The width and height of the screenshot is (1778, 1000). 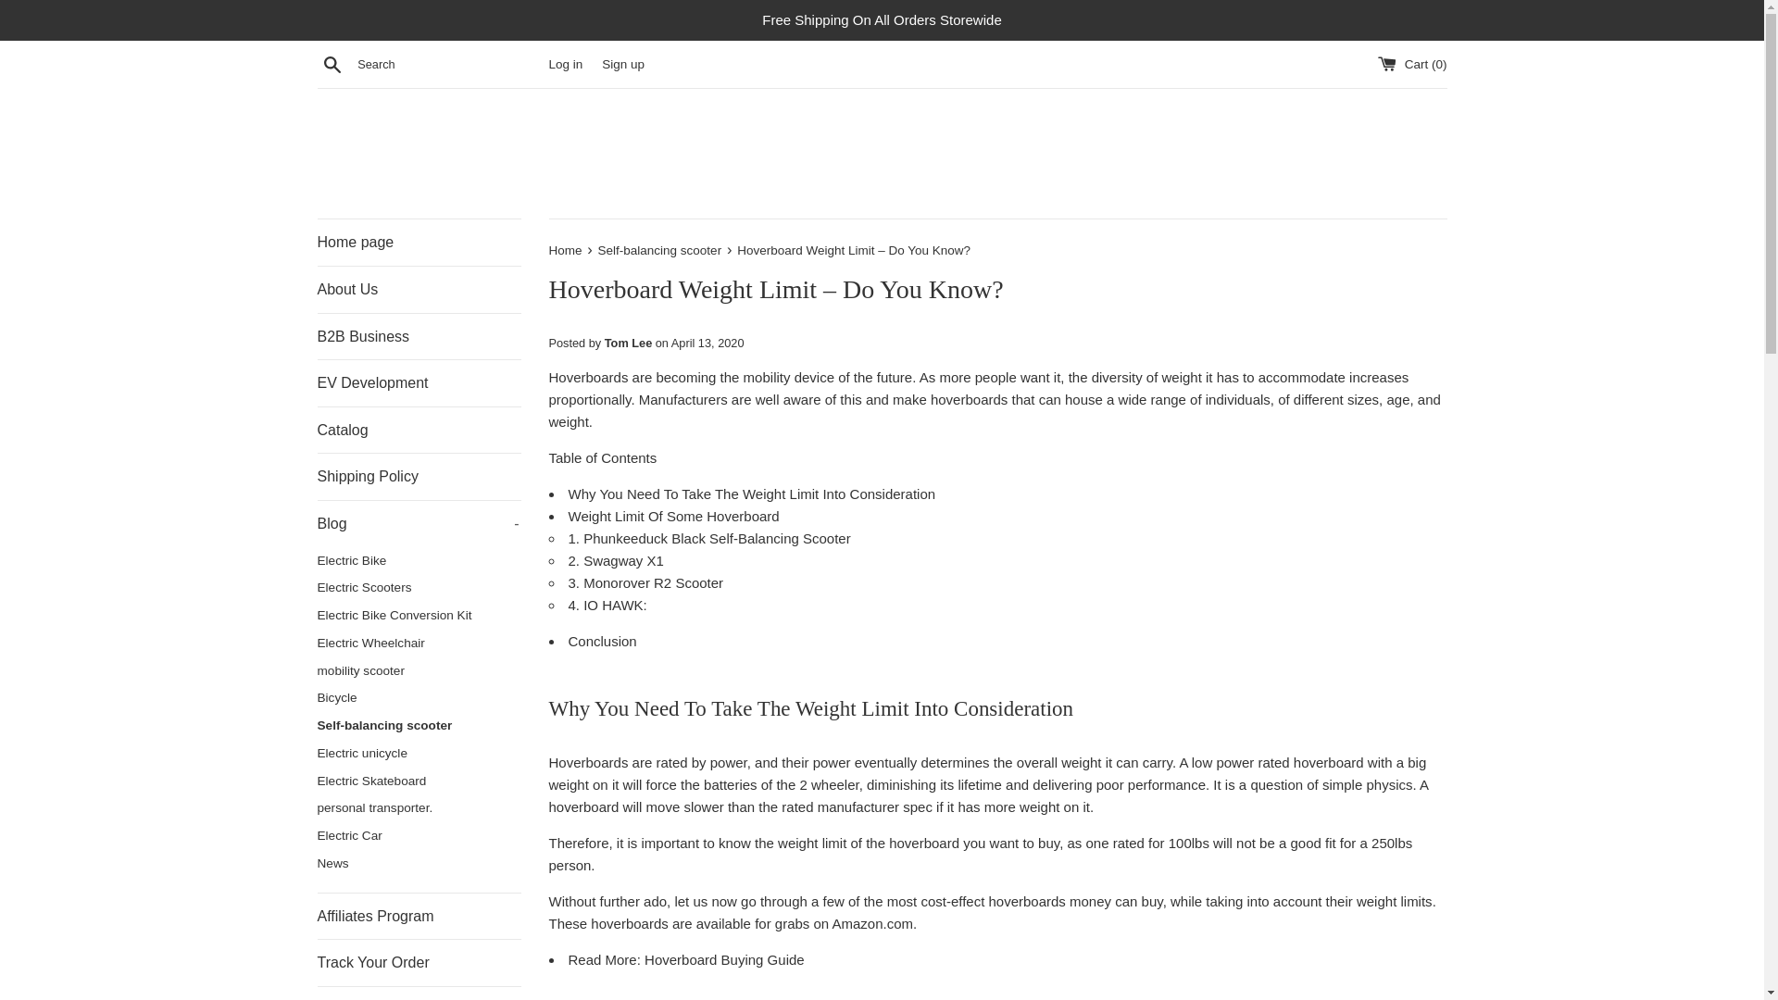 What do you see at coordinates (419, 835) in the screenshot?
I see `Electric Car` at bounding box center [419, 835].